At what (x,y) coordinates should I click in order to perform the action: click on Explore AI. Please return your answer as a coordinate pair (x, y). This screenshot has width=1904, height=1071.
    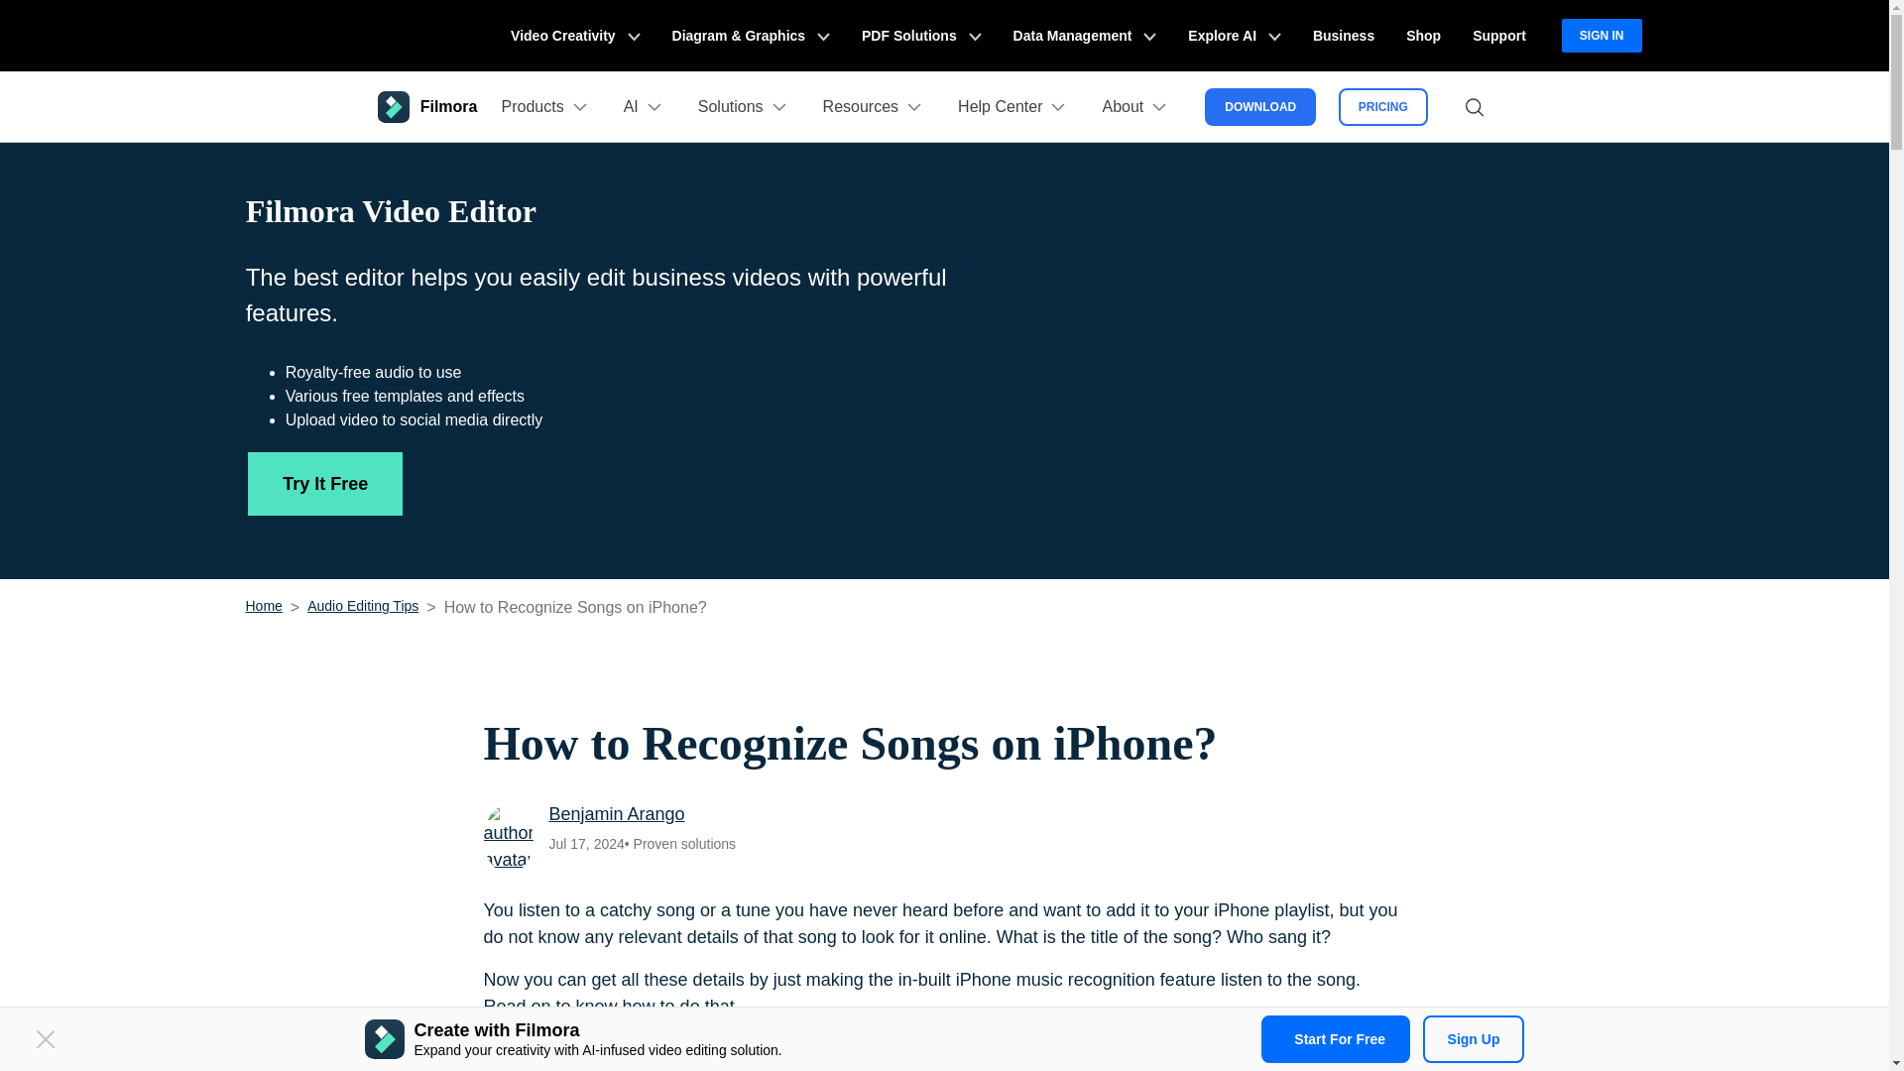
    Looking at the image, I should click on (1234, 36).